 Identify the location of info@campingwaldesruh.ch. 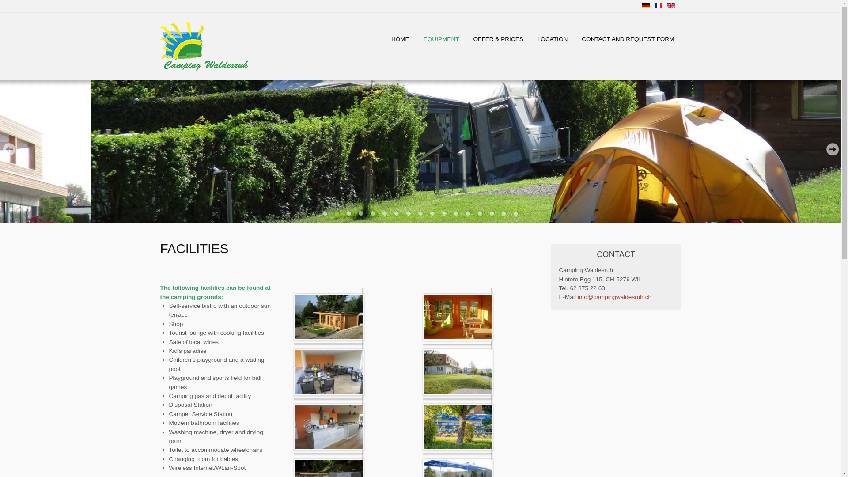
(615, 297).